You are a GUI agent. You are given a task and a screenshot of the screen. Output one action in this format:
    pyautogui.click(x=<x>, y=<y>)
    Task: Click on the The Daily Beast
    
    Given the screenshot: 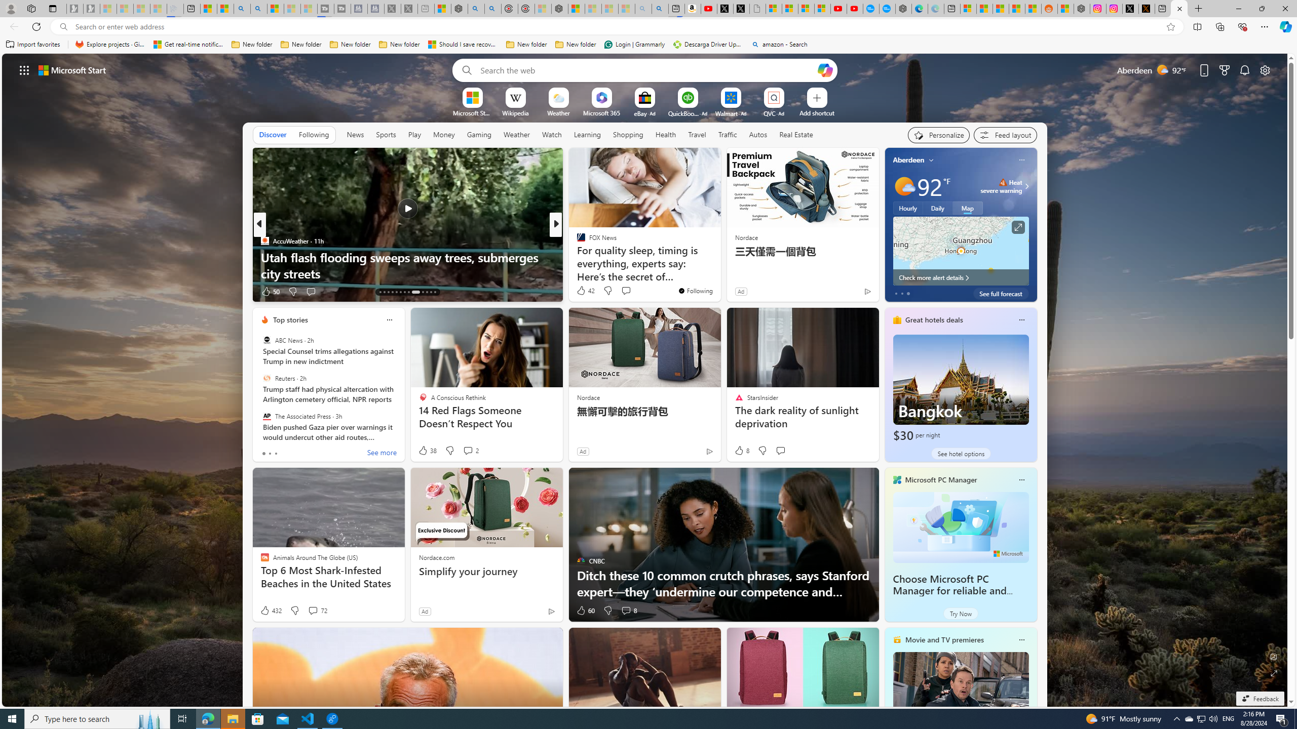 What is the action you would take?
    pyautogui.click(x=576, y=241)
    